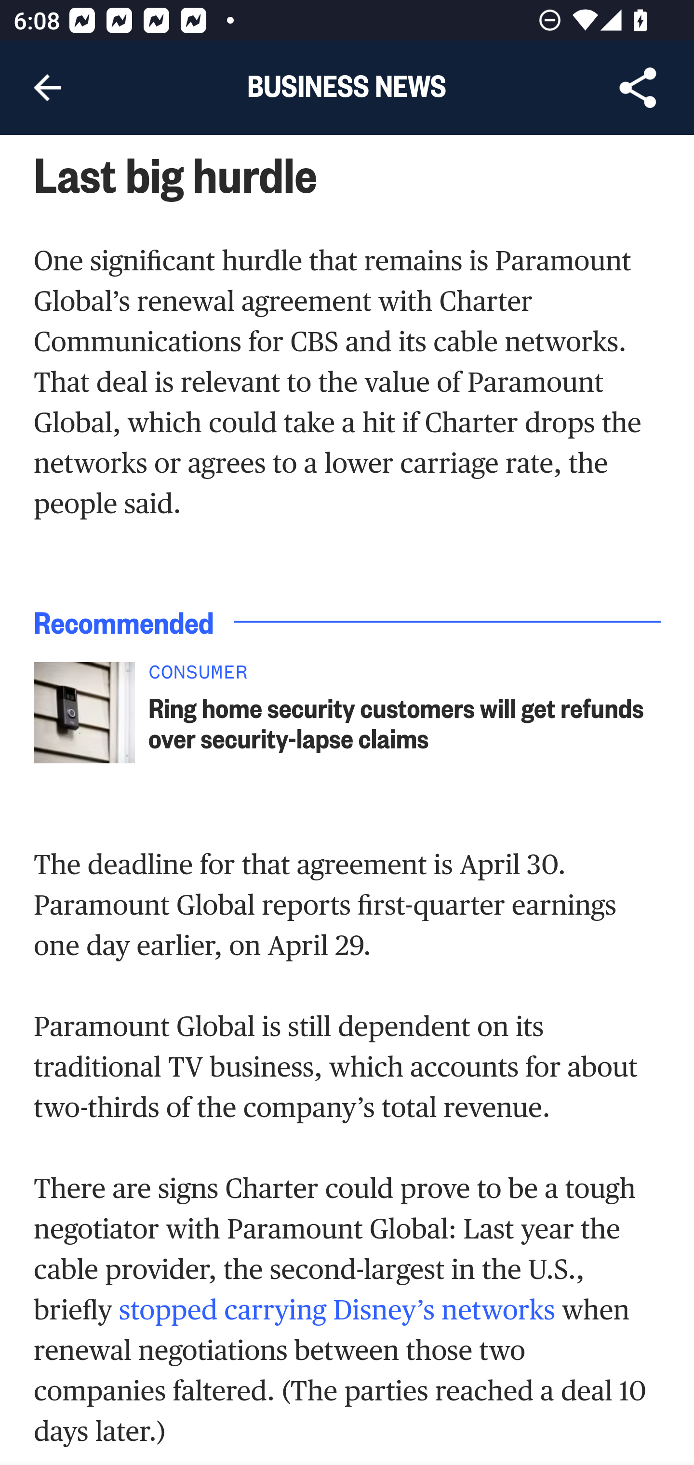  Describe the element at coordinates (337, 1310) in the screenshot. I see `stopped carrying Disney’s networks` at that location.